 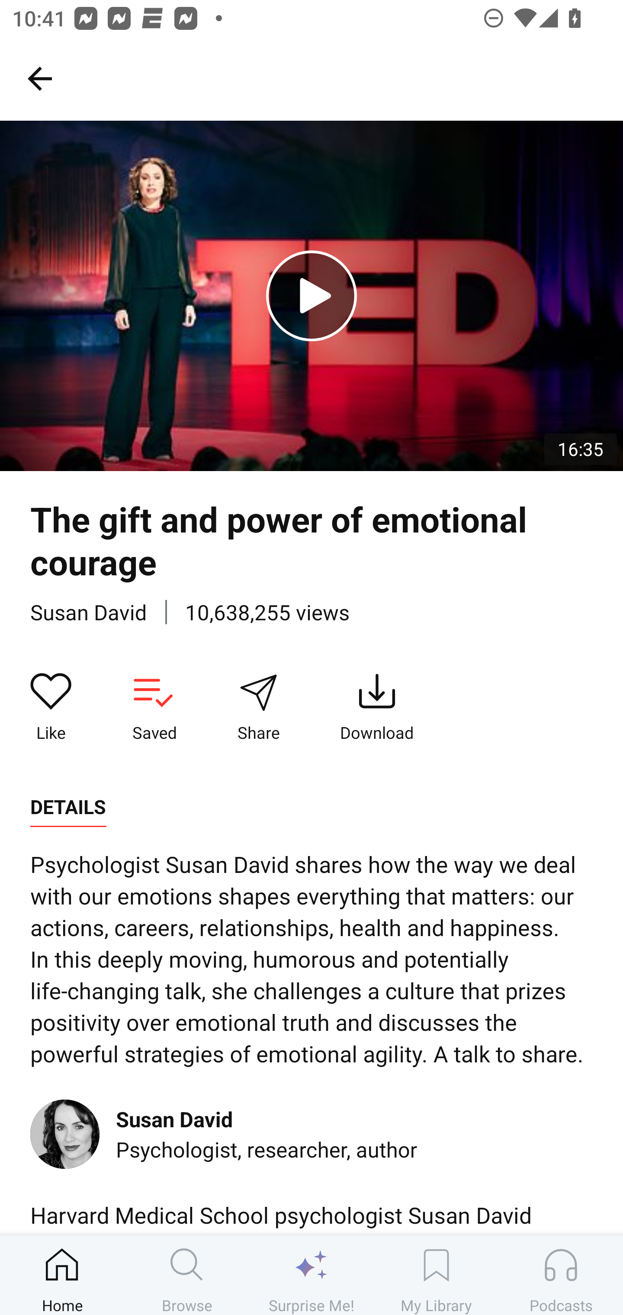 I want to click on Home, back, so click(x=39, y=78).